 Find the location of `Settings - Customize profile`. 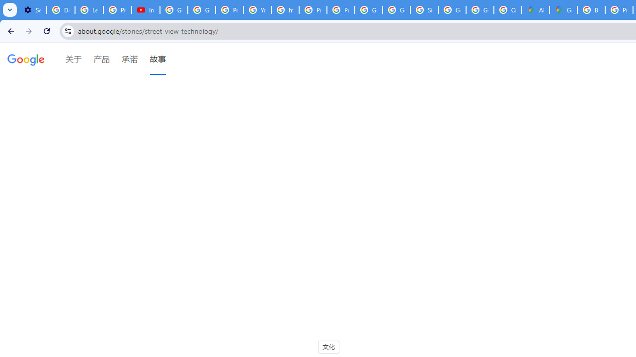

Settings - Customize profile is located at coordinates (32, 10).